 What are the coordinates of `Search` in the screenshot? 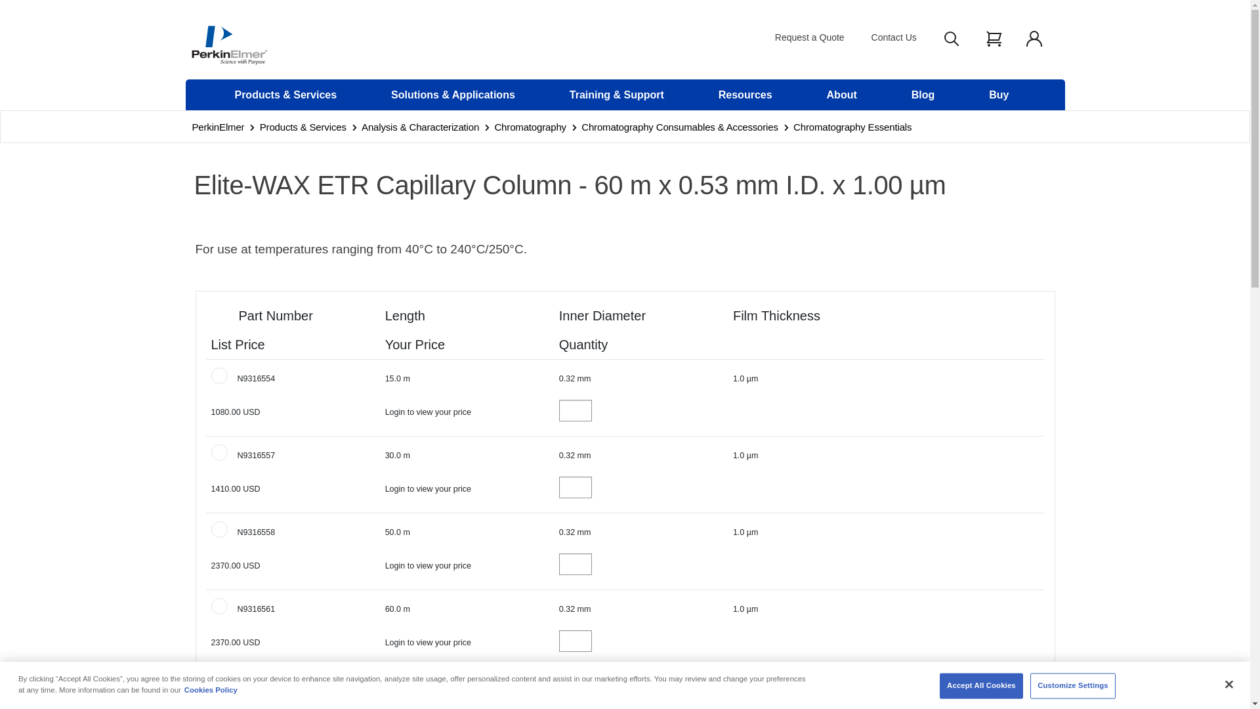 It's located at (952, 38).